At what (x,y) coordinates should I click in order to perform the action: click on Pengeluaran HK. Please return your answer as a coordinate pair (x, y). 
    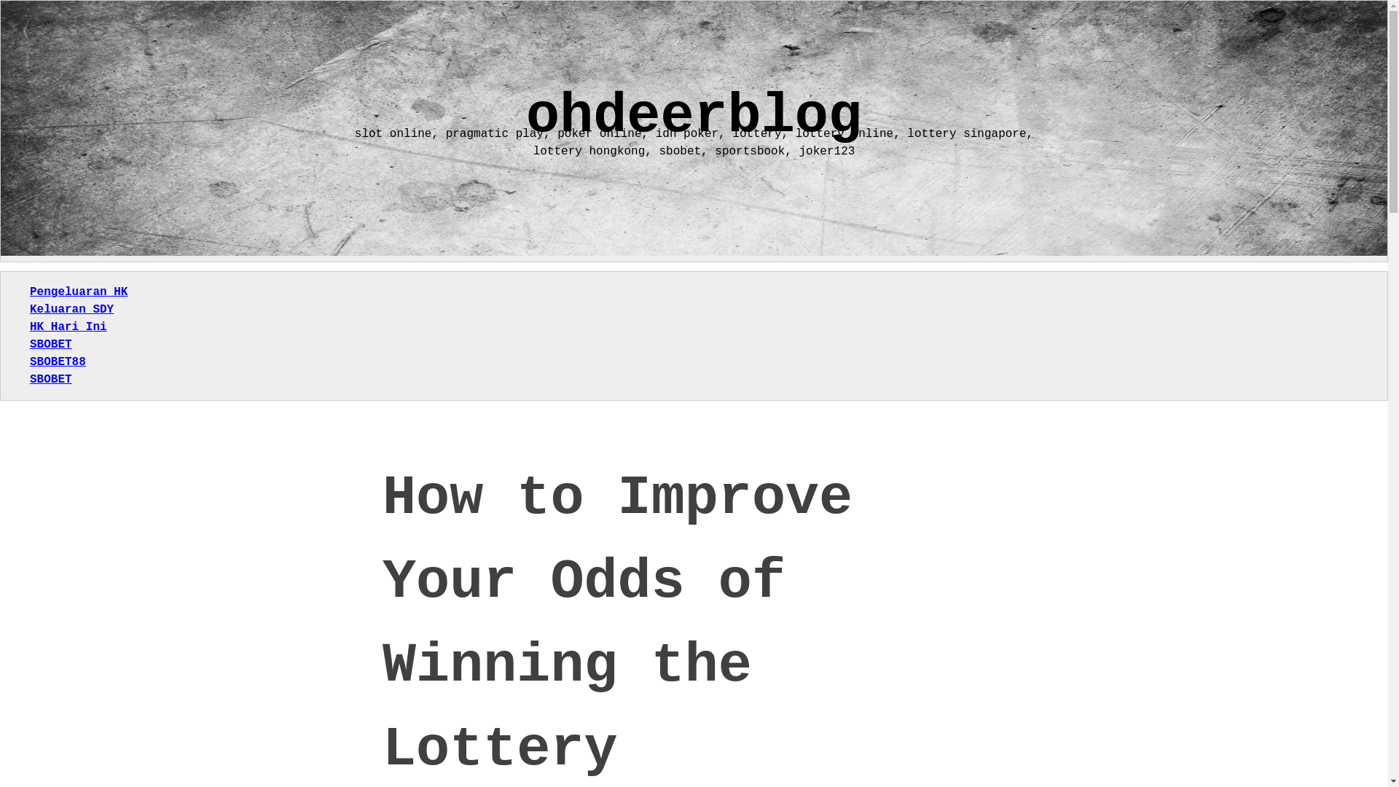
    Looking at the image, I should click on (78, 292).